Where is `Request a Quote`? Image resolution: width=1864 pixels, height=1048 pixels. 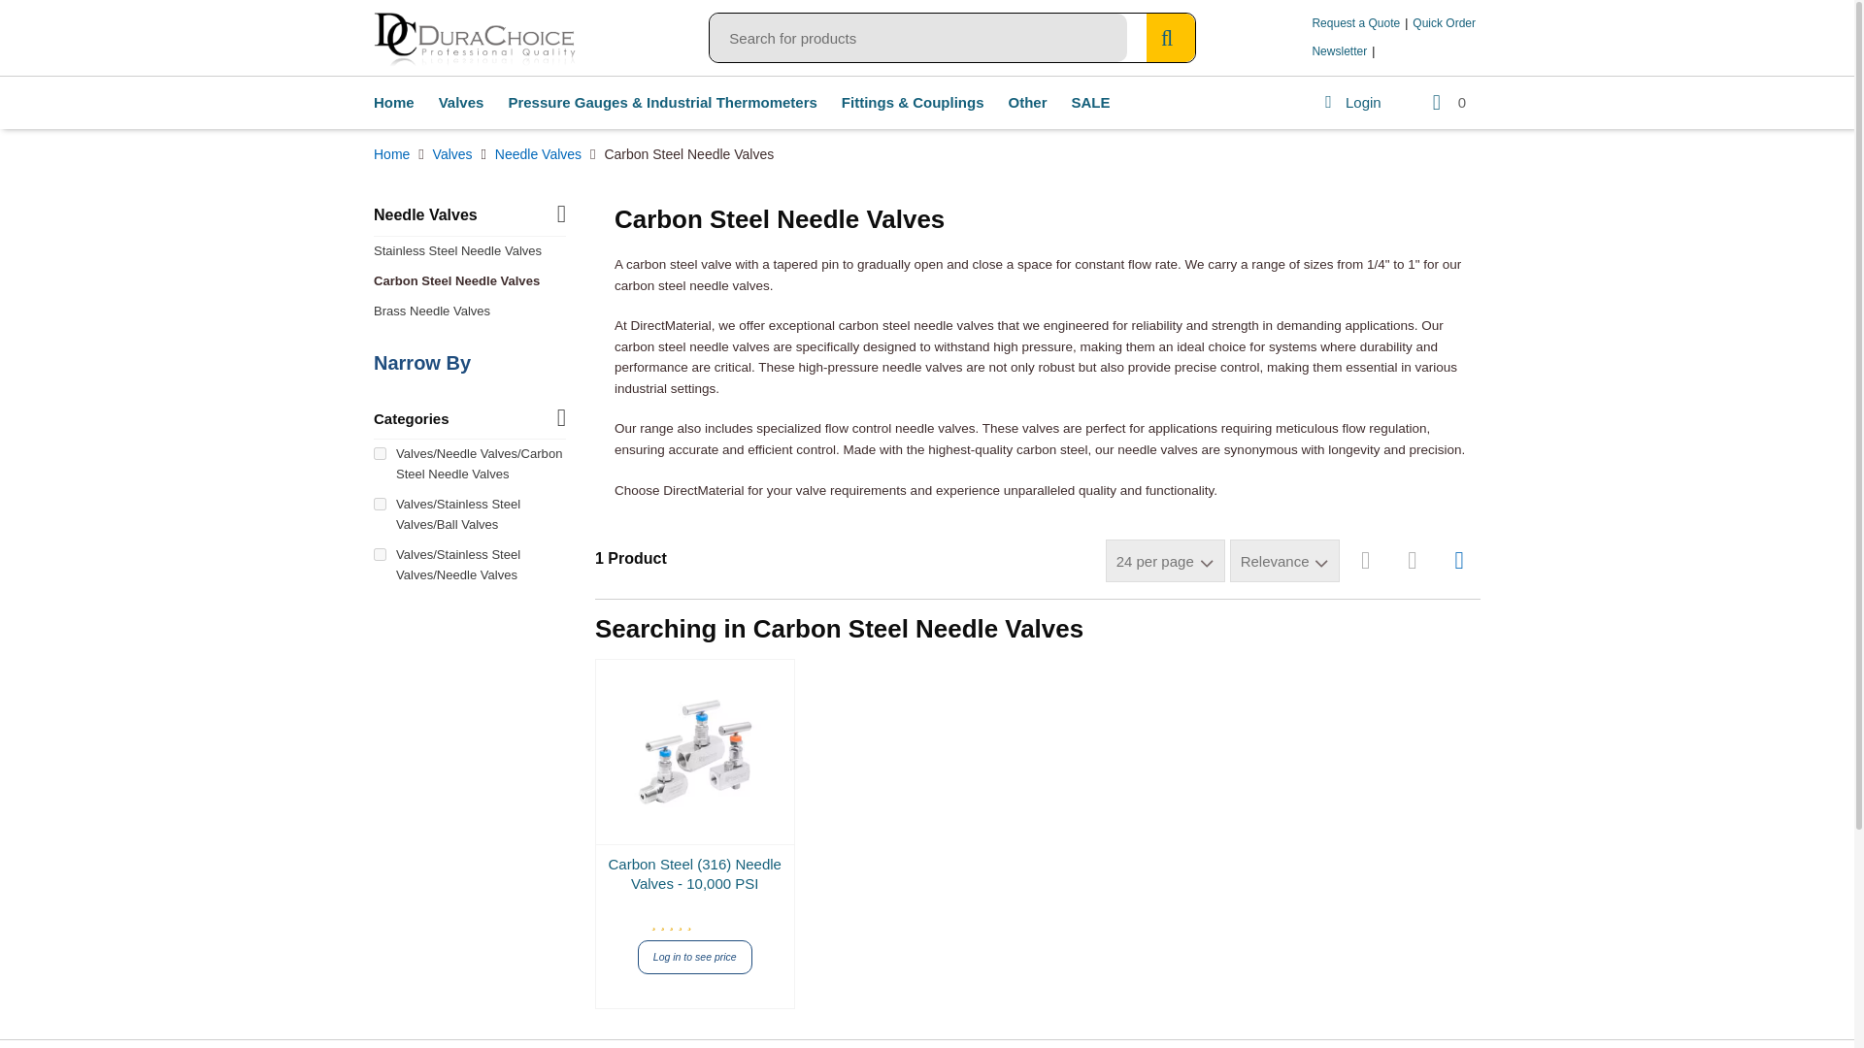
Request a Quote is located at coordinates (1355, 23).